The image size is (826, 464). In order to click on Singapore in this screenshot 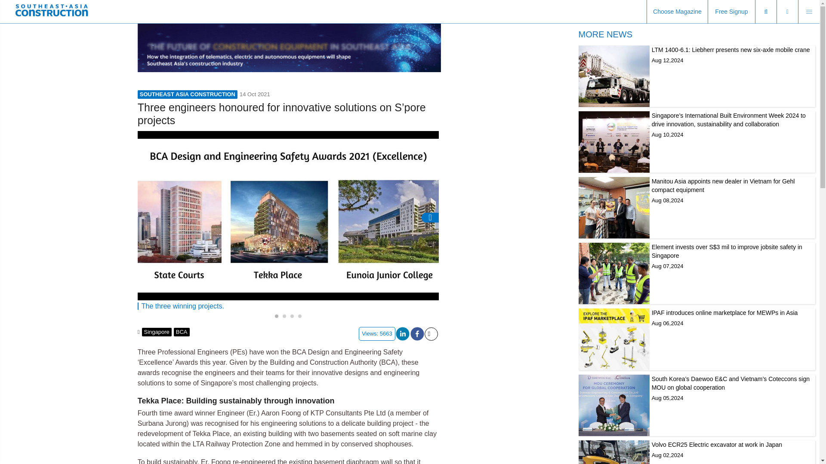, I will do `click(157, 332)`.